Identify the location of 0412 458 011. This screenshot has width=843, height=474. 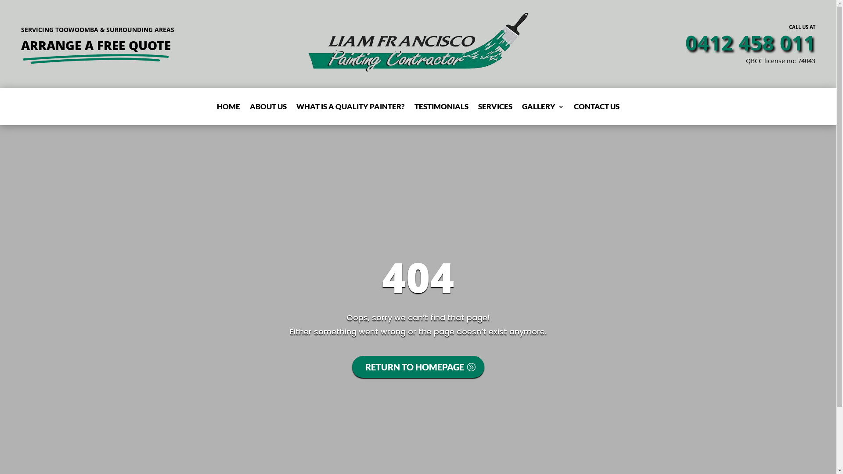
(750, 46).